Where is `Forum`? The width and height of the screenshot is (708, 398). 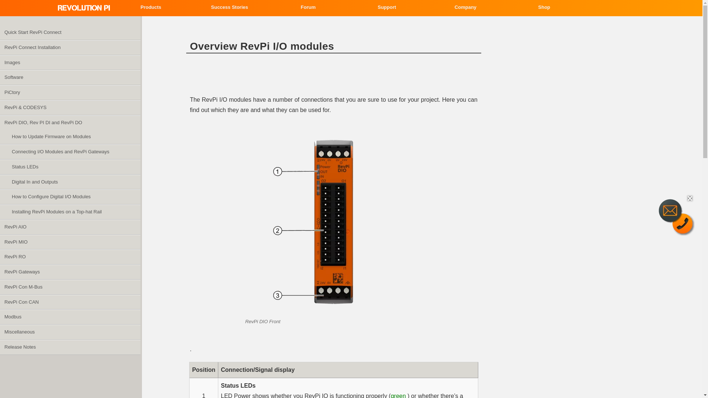 Forum is located at coordinates (308, 7).